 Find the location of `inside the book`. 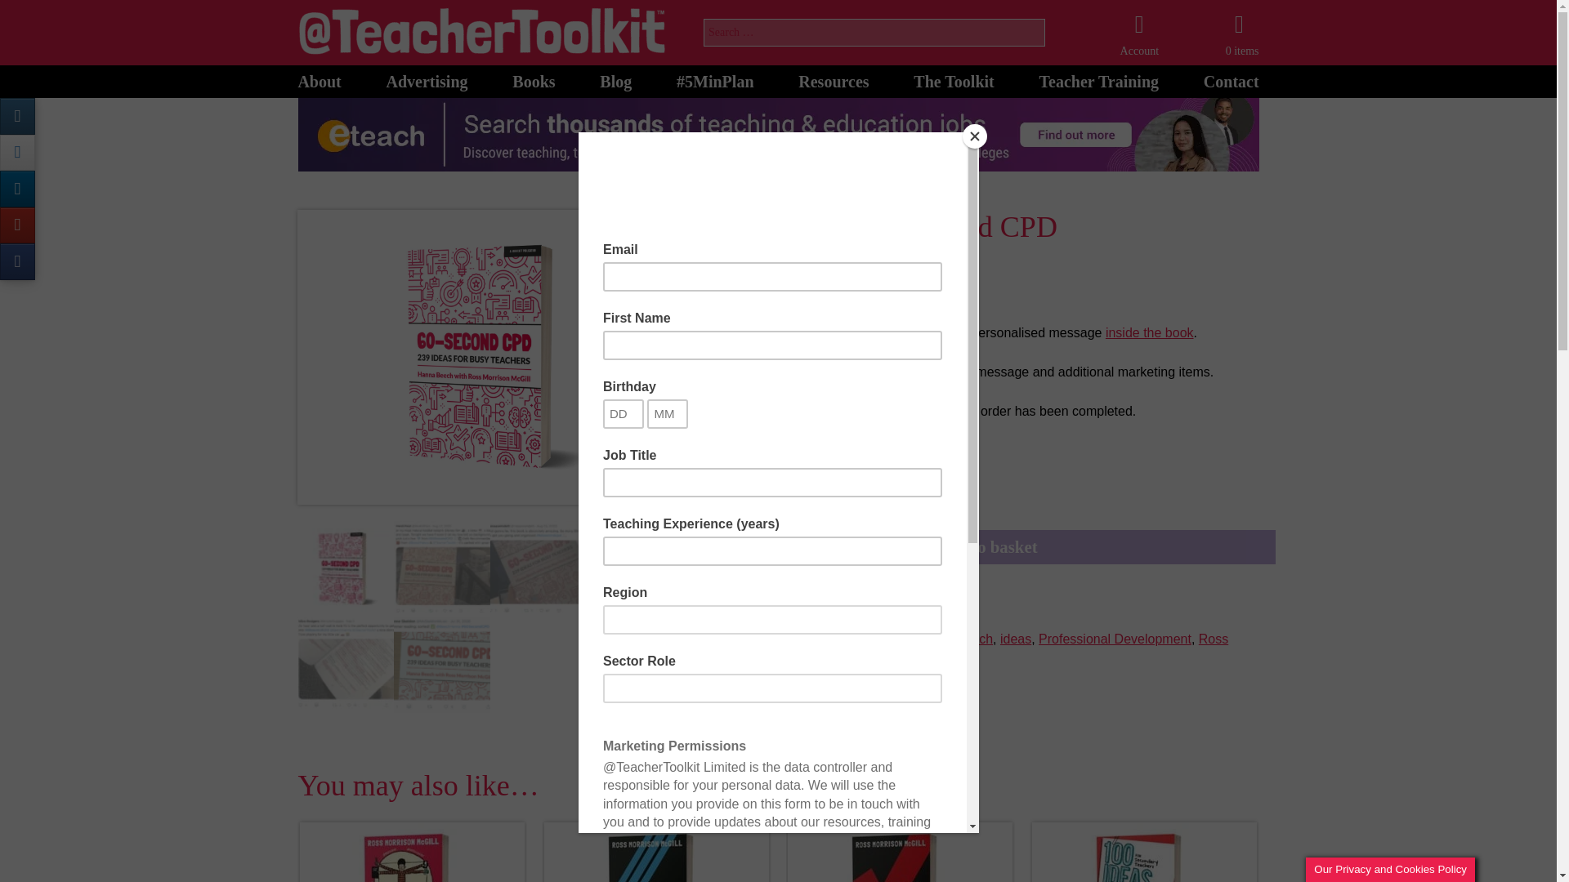

inside the book is located at coordinates (1150, 332).